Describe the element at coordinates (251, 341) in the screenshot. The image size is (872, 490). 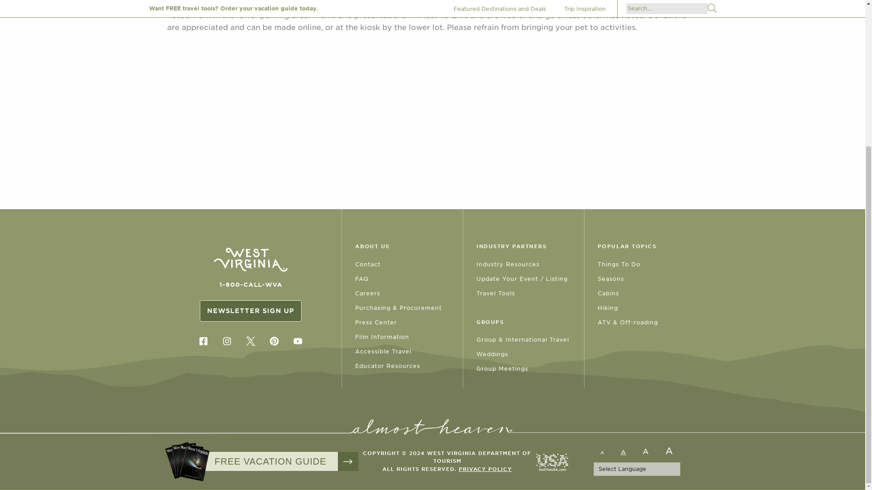
I see `Find us on Twitter` at that location.